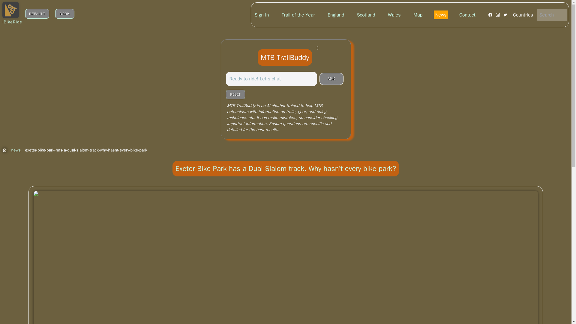 The height and width of the screenshot is (324, 576). I want to click on Map, so click(418, 15).